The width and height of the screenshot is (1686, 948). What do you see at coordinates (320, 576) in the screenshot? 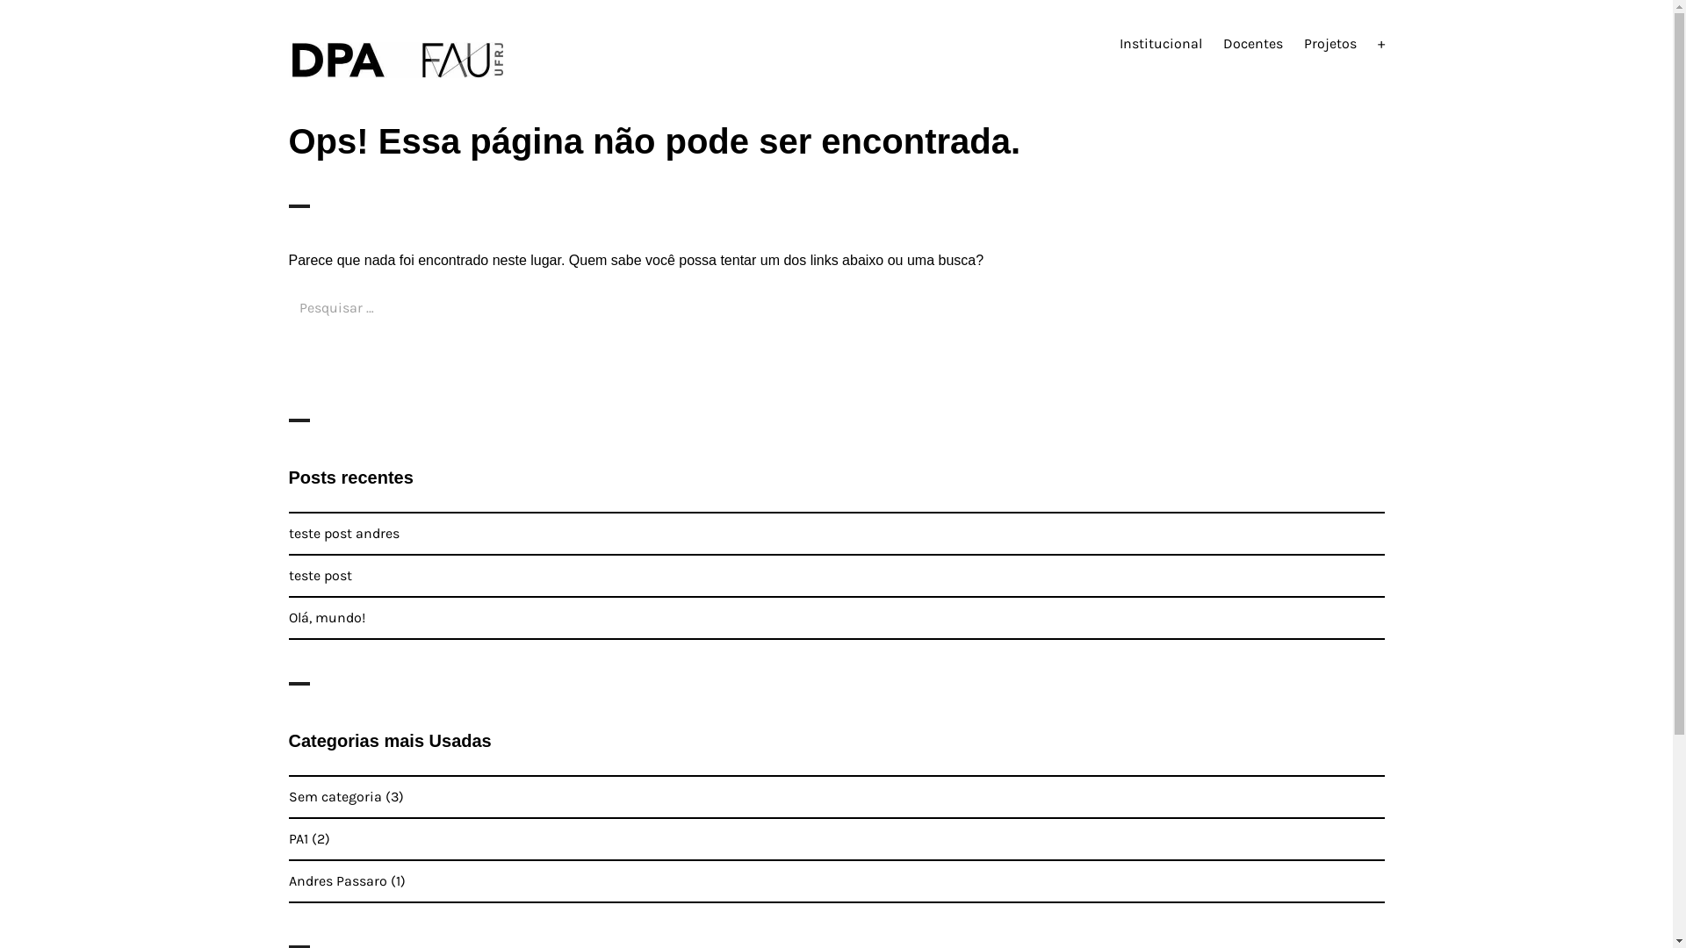
I see `teste post` at bounding box center [320, 576].